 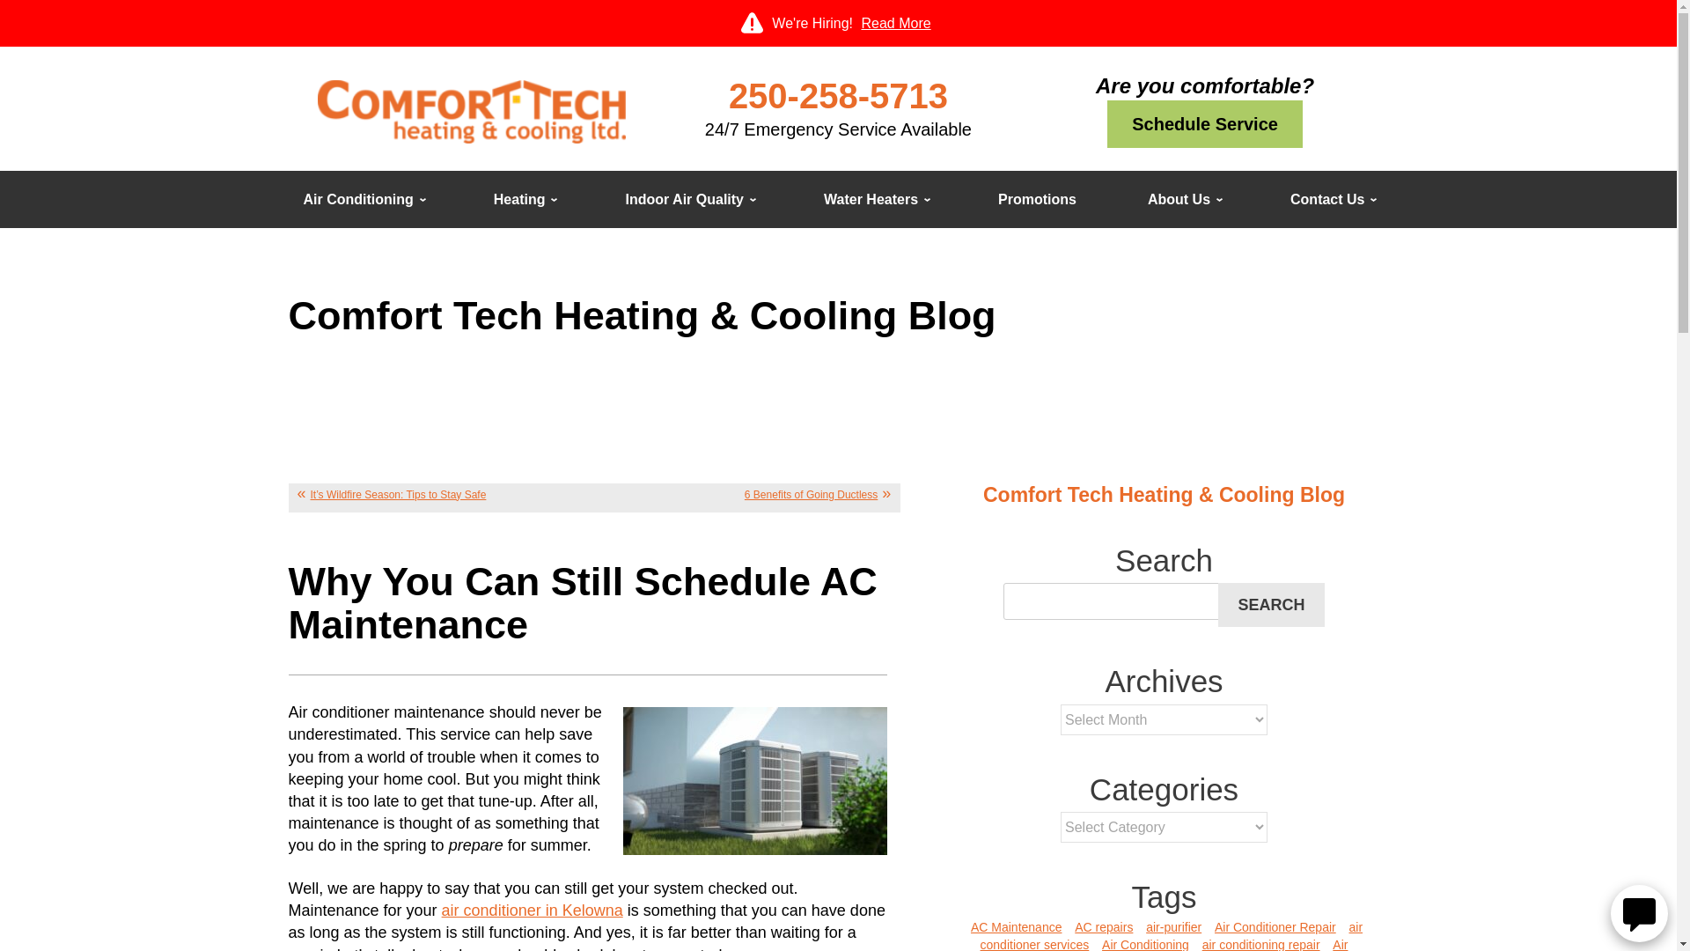 I want to click on About Us, so click(x=1183, y=199).